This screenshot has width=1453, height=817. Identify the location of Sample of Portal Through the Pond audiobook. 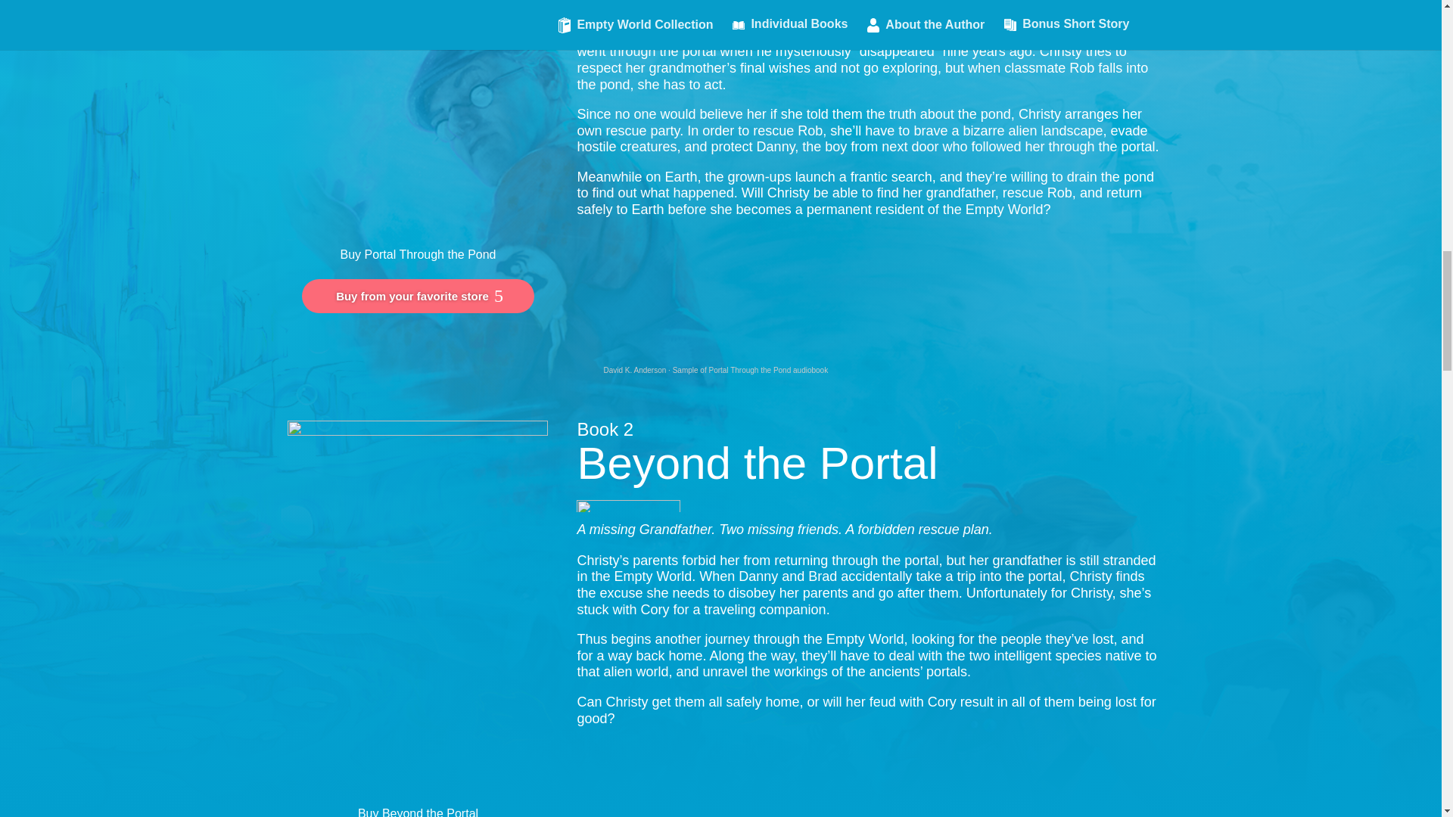
(750, 369).